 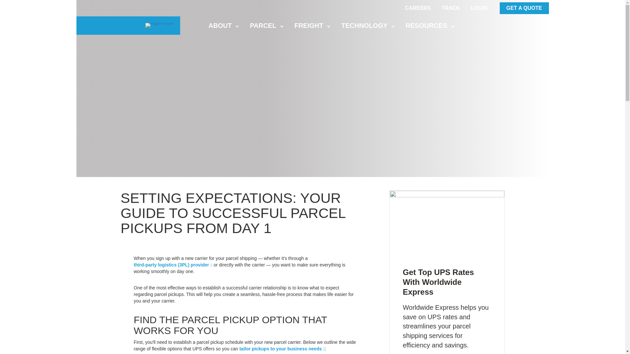 I want to click on TRACK, so click(x=451, y=8).